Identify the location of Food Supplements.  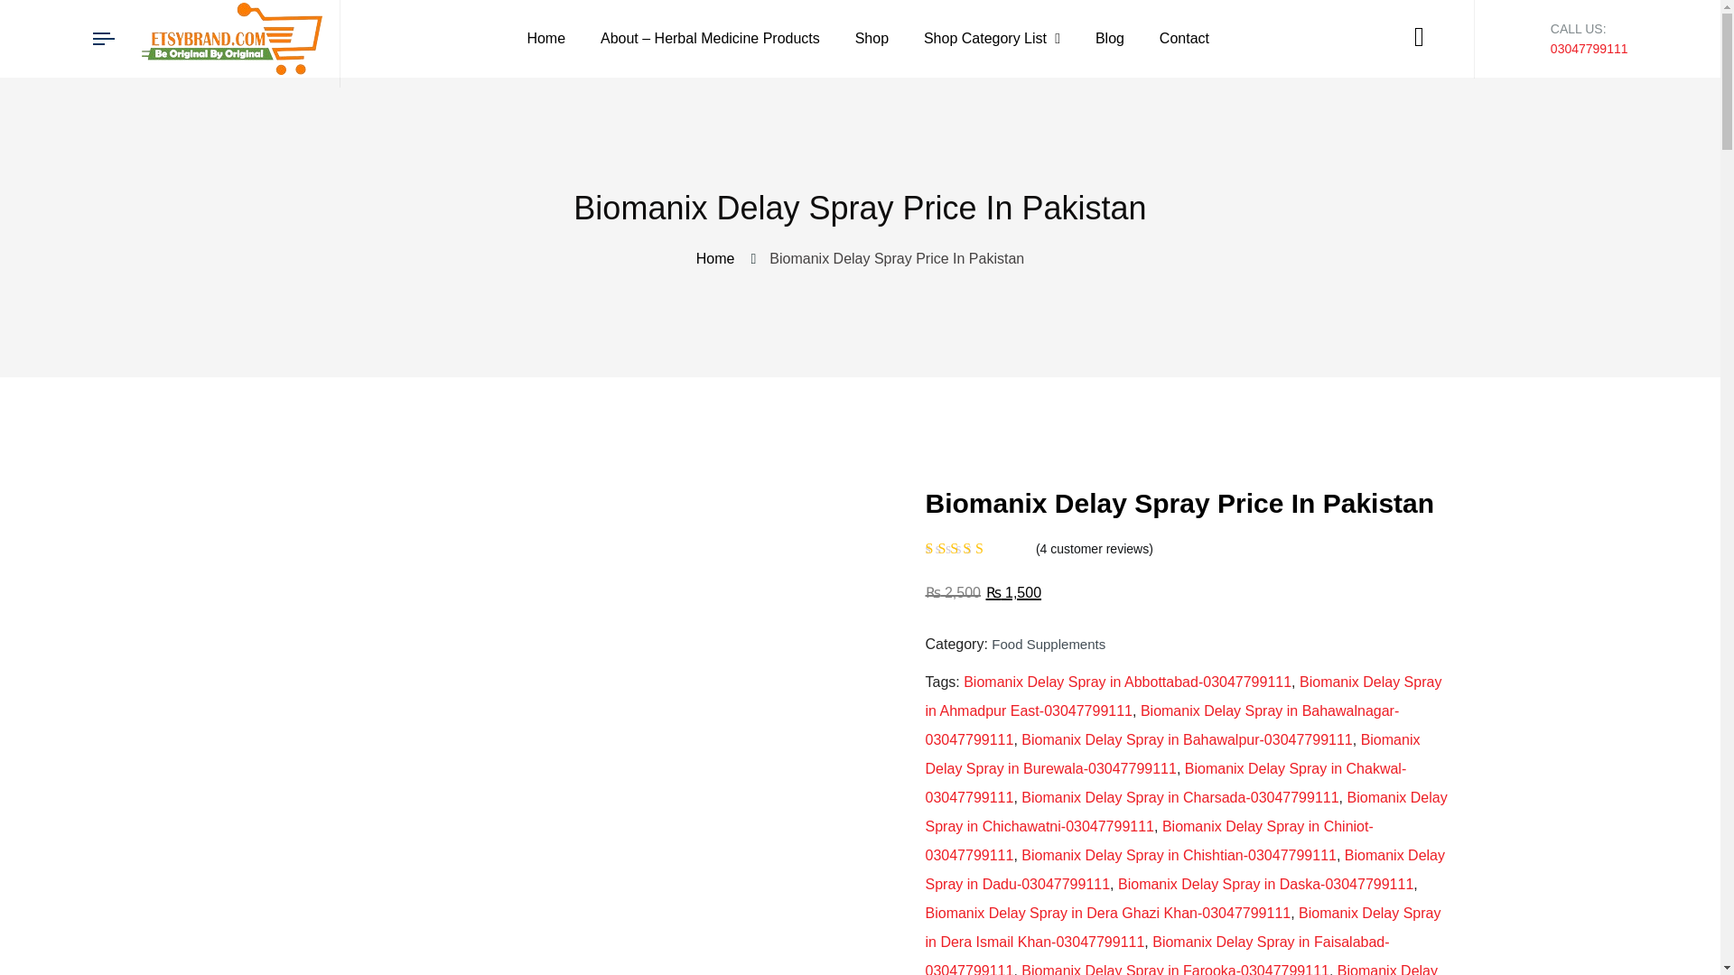
(1049, 645).